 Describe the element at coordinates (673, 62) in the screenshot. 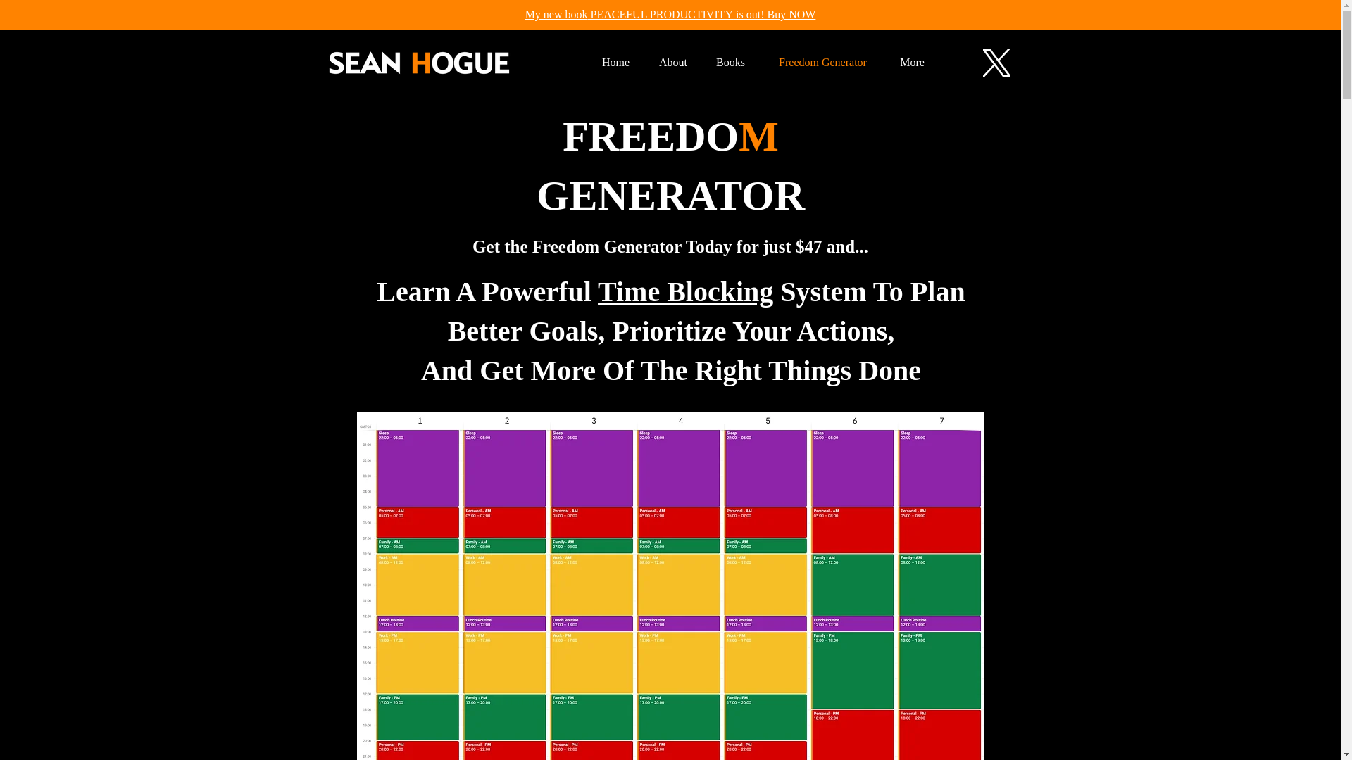

I see `About` at that location.